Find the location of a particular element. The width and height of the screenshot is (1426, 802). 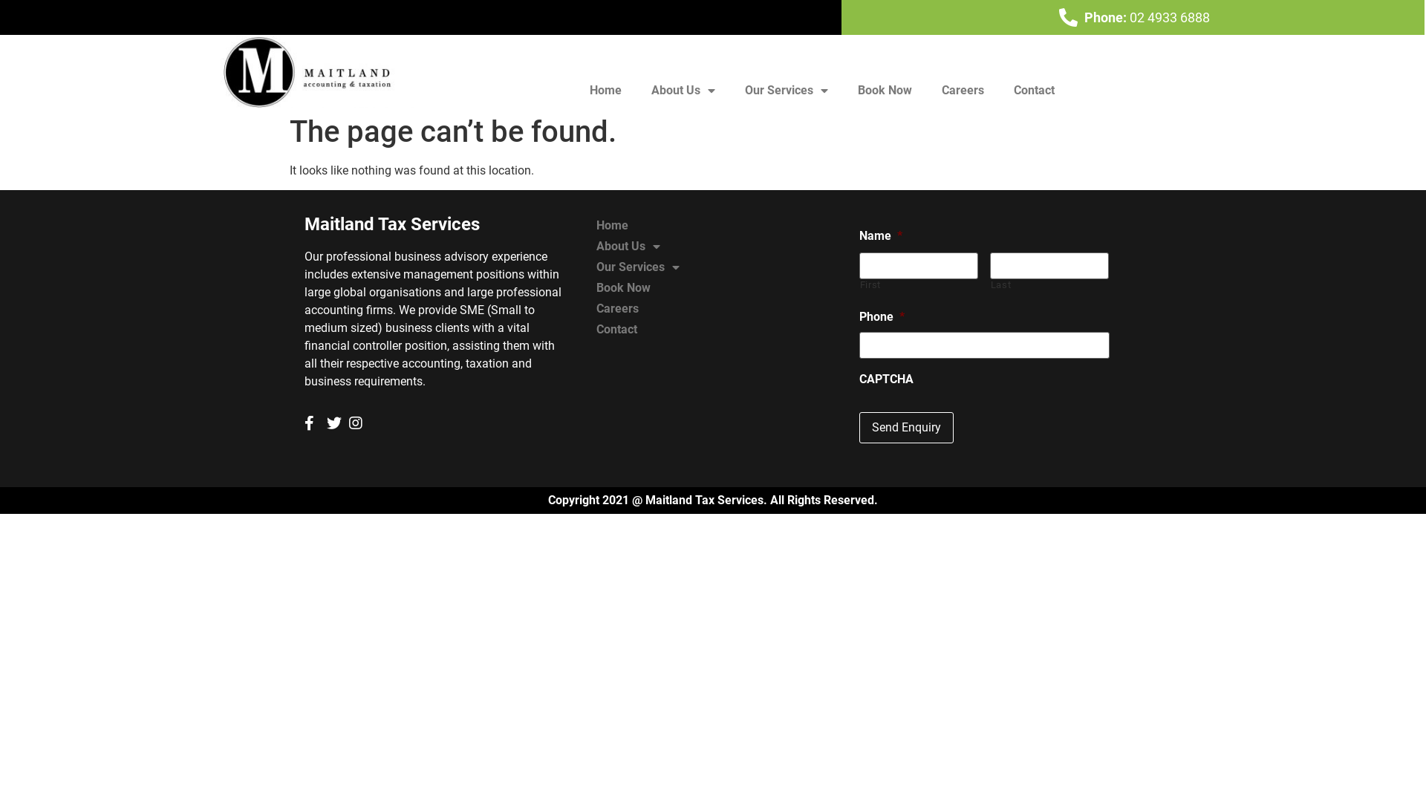

Our Services is located at coordinates (638, 267).